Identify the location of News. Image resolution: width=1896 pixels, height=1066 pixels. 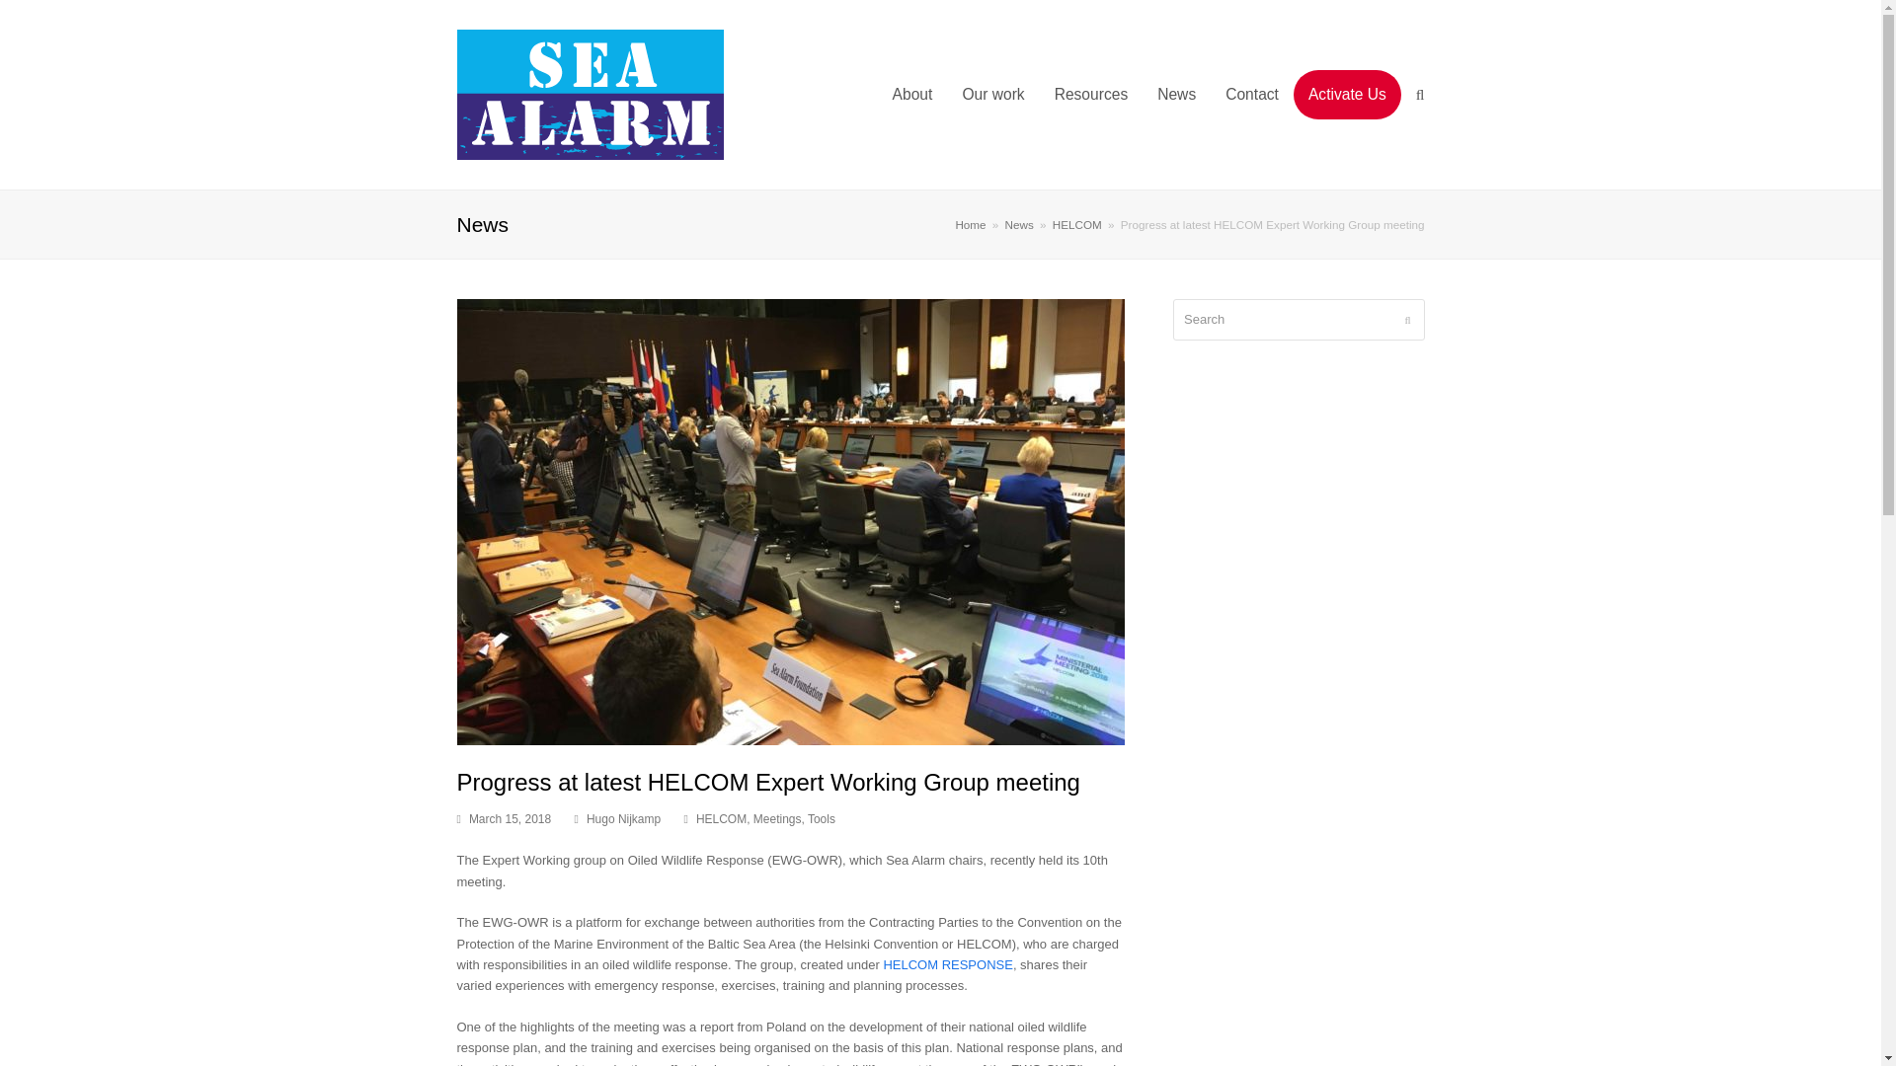
(1019, 225).